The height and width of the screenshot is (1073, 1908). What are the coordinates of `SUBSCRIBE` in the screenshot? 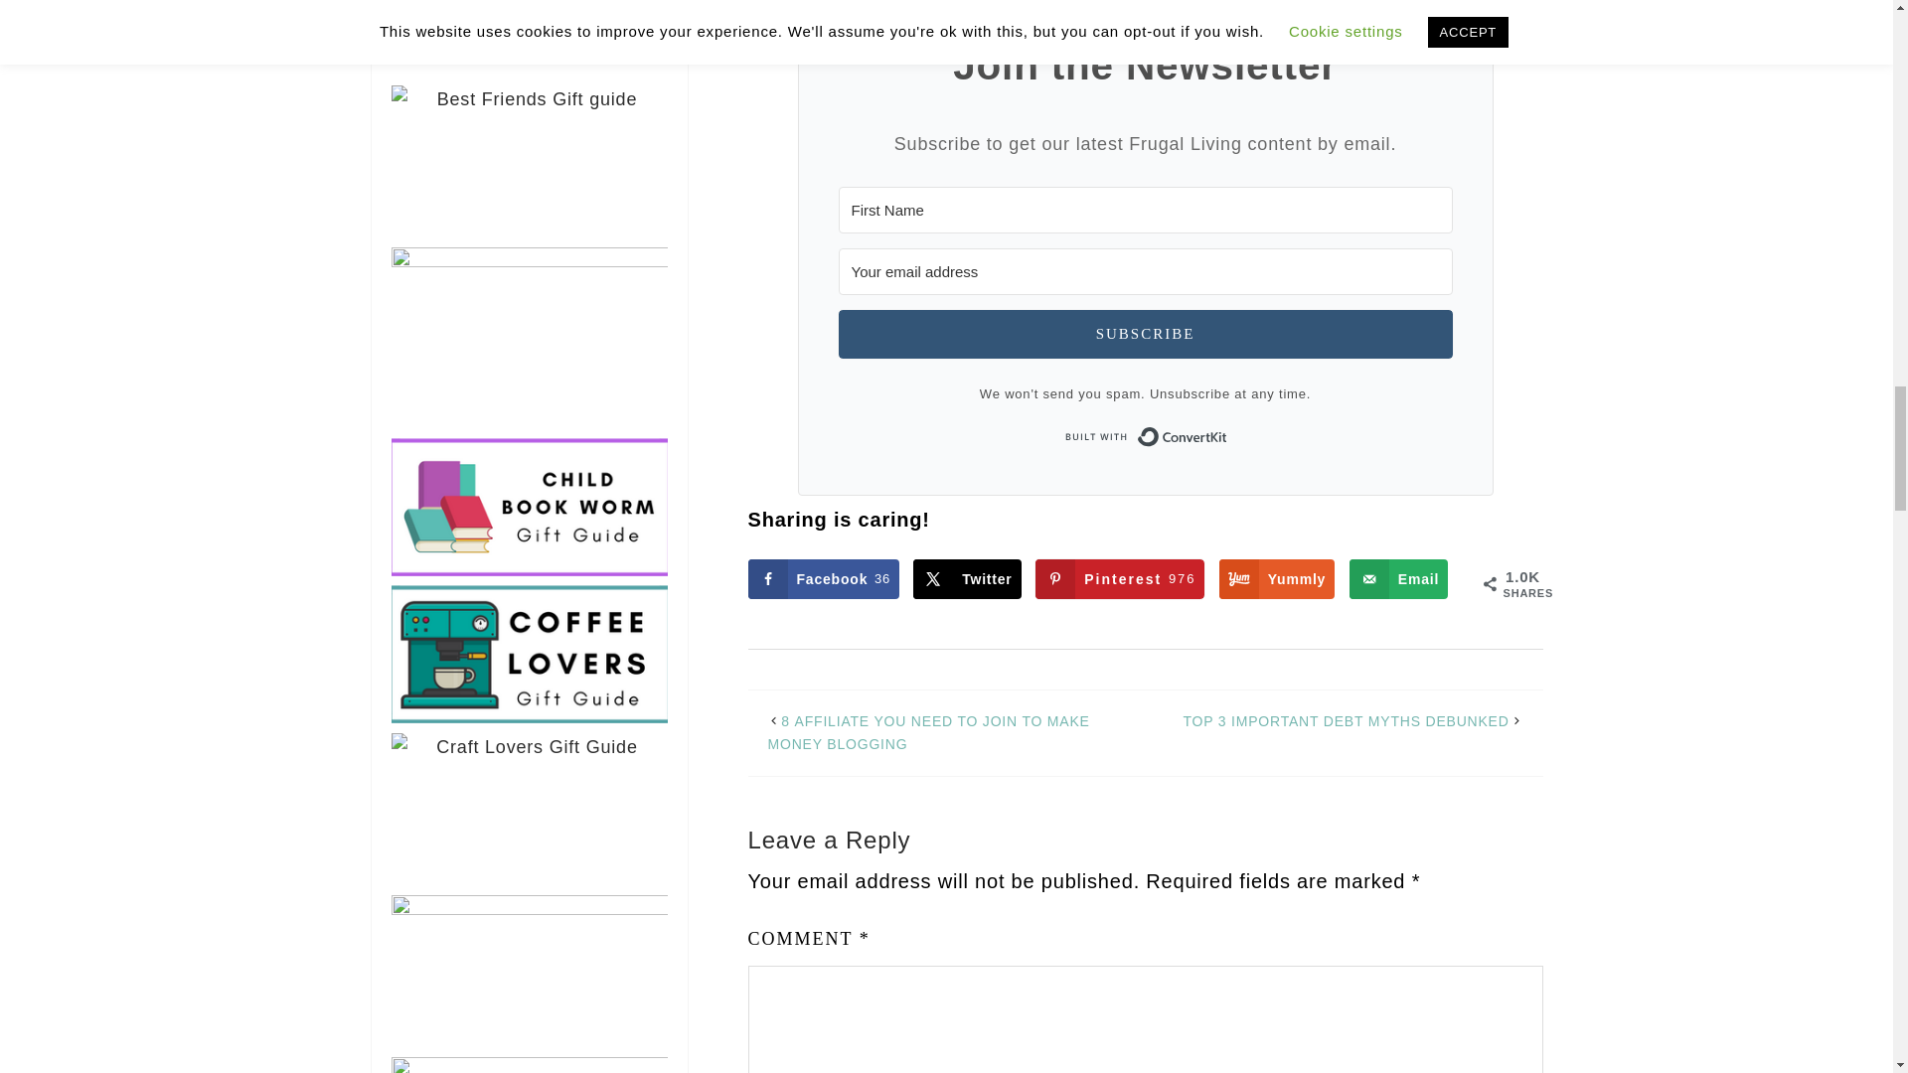 It's located at (1145, 334).